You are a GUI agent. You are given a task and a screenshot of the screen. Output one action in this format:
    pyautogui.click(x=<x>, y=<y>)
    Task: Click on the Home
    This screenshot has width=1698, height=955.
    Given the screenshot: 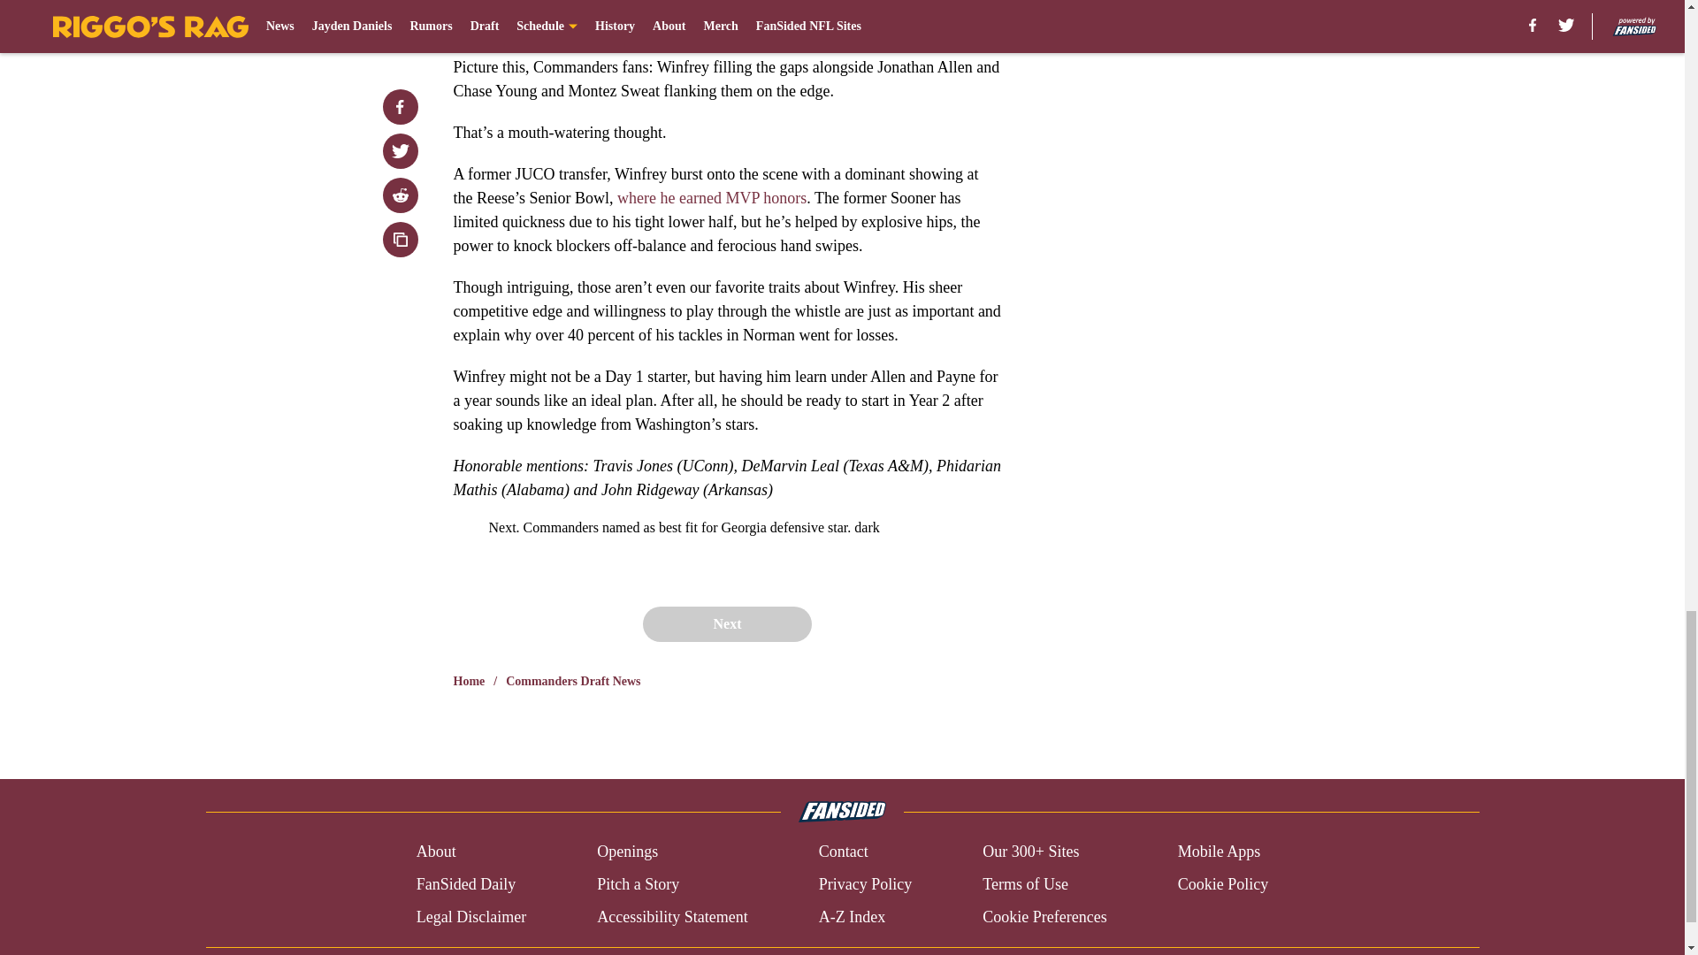 What is the action you would take?
    pyautogui.click(x=469, y=681)
    